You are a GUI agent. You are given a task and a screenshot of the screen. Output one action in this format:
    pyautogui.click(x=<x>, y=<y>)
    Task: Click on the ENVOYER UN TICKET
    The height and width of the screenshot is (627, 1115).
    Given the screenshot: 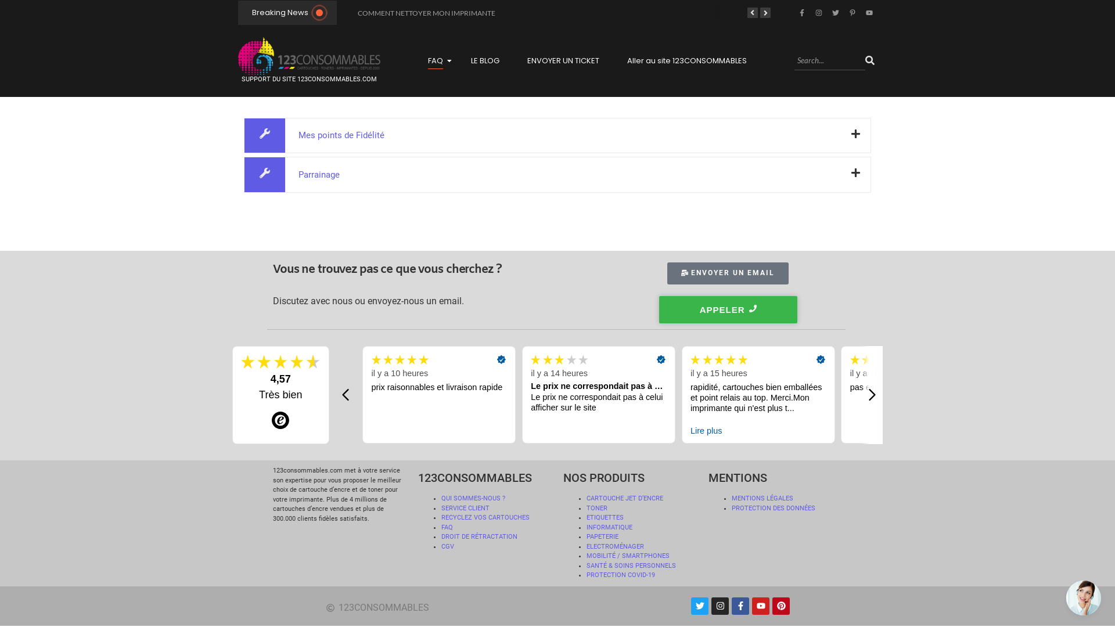 What is the action you would take?
    pyautogui.click(x=563, y=62)
    